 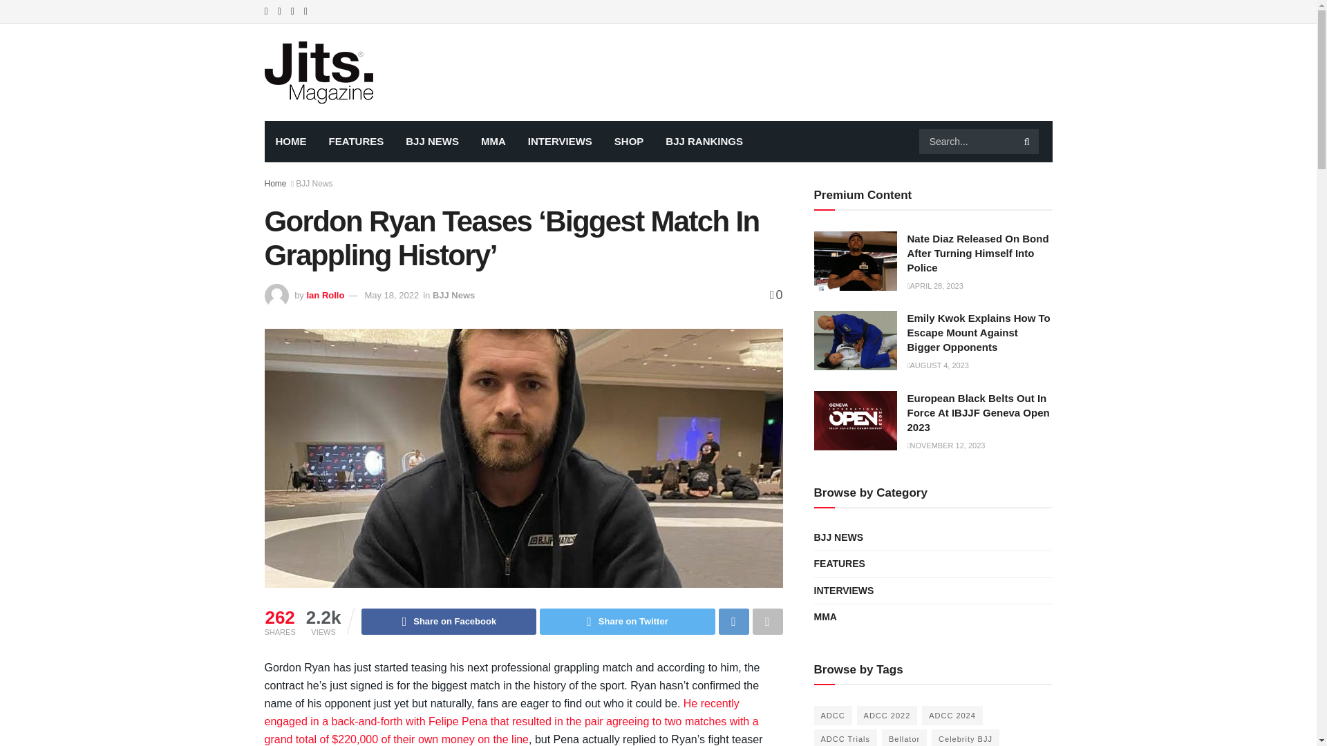 I want to click on HOME, so click(x=290, y=141).